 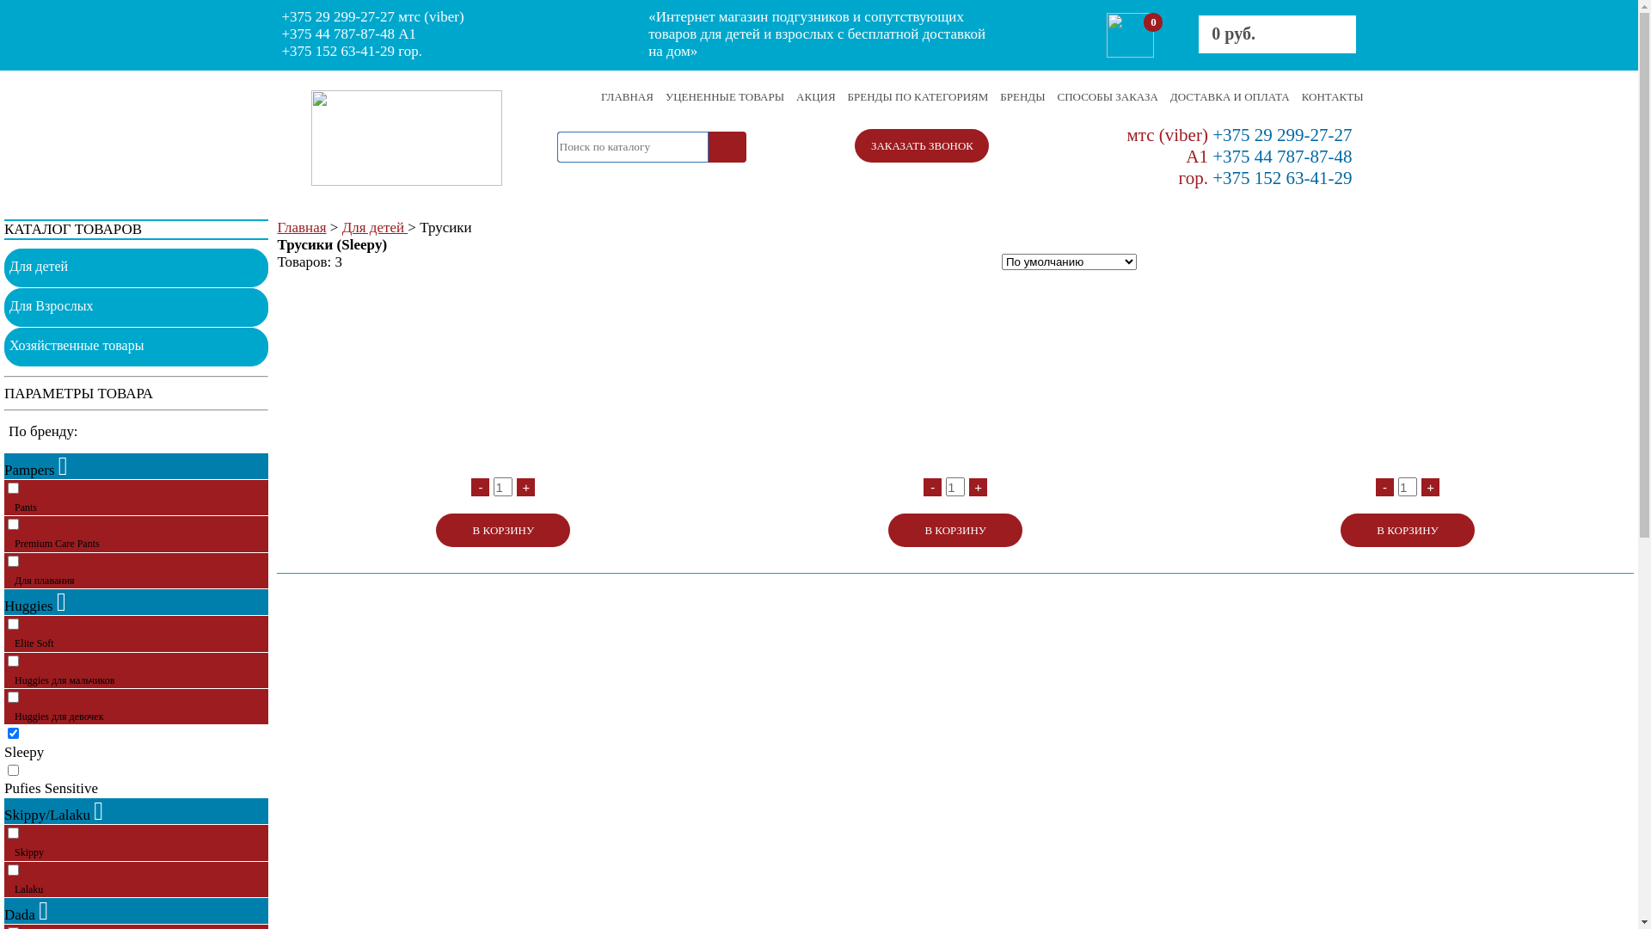 I want to click on A1 +375 44 787-87-48, so click(x=1269, y=157).